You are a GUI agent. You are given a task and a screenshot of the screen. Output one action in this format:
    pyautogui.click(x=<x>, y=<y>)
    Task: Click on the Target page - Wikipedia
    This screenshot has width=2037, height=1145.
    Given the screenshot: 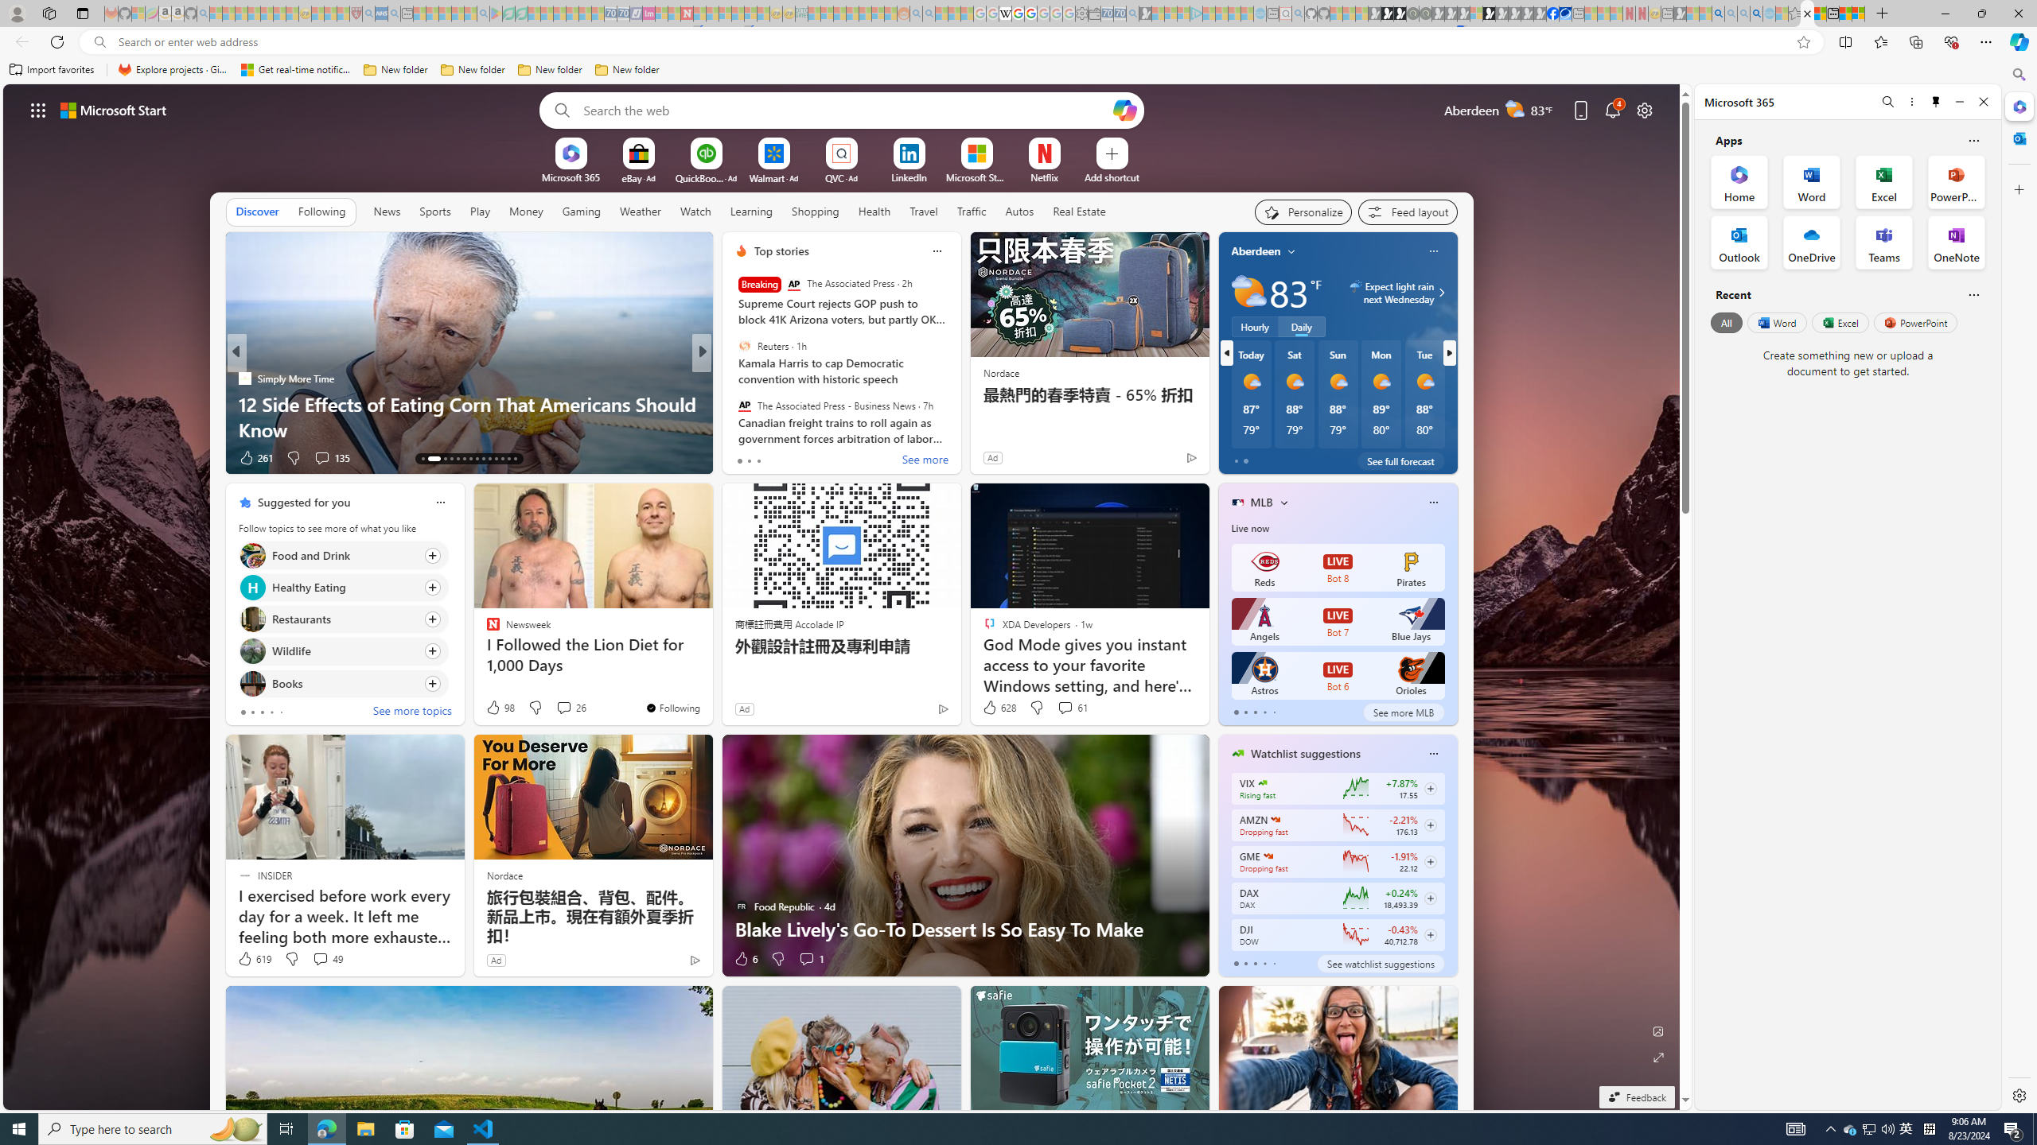 What is the action you would take?
    pyautogui.click(x=1005, y=14)
    